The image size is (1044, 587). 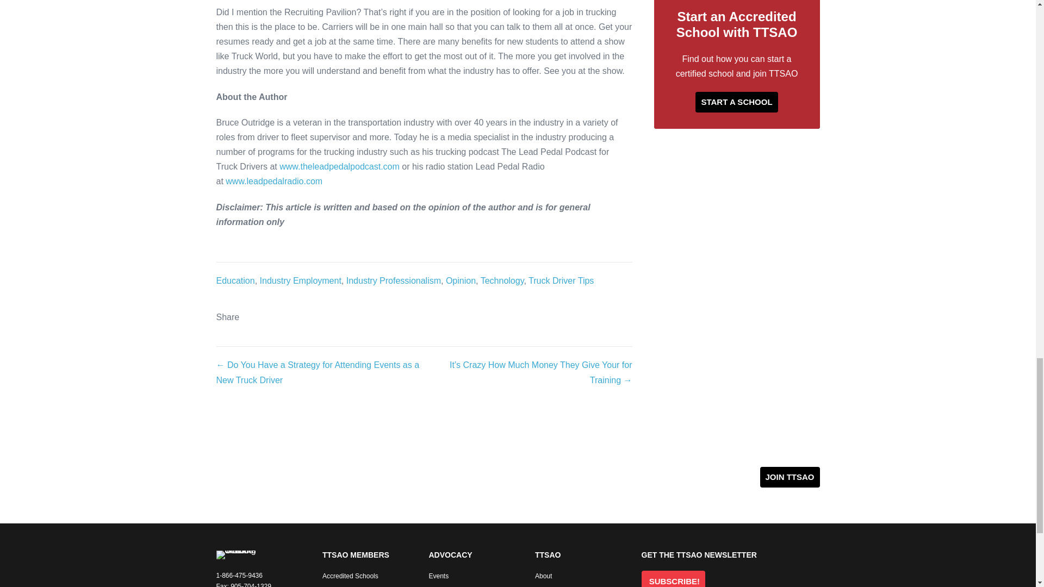 I want to click on Industry Professionalism, so click(x=394, y=280).